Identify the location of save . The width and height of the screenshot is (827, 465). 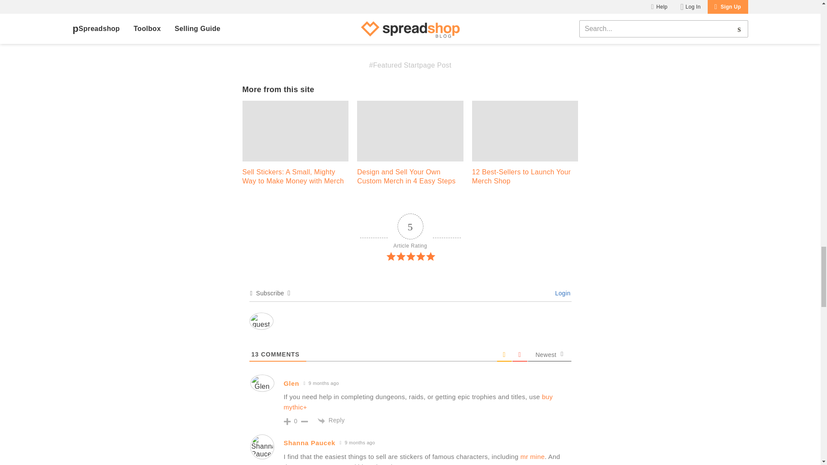
(366, 30).